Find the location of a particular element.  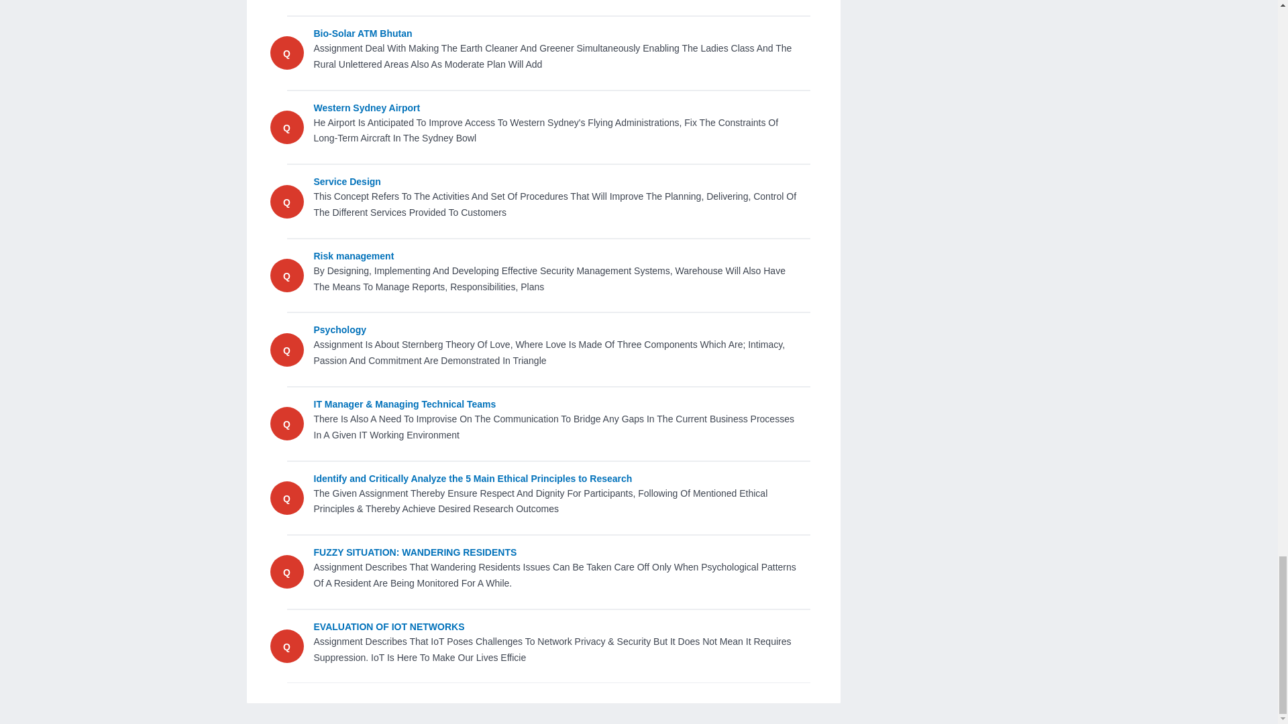

Q is located at coordinates (286, 127).